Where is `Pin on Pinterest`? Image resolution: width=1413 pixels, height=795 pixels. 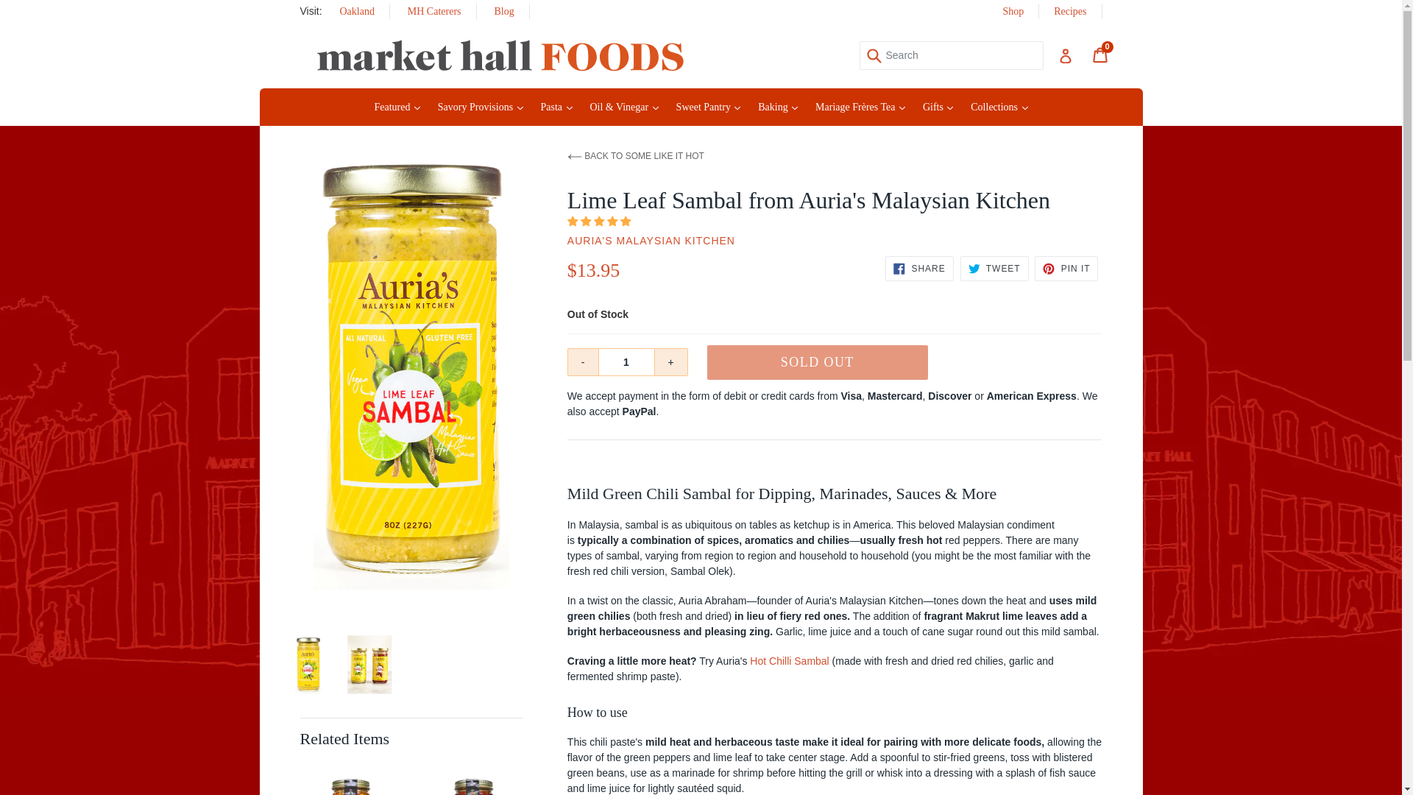 Pin on Pinterest is located at coordinates (1066, 268).